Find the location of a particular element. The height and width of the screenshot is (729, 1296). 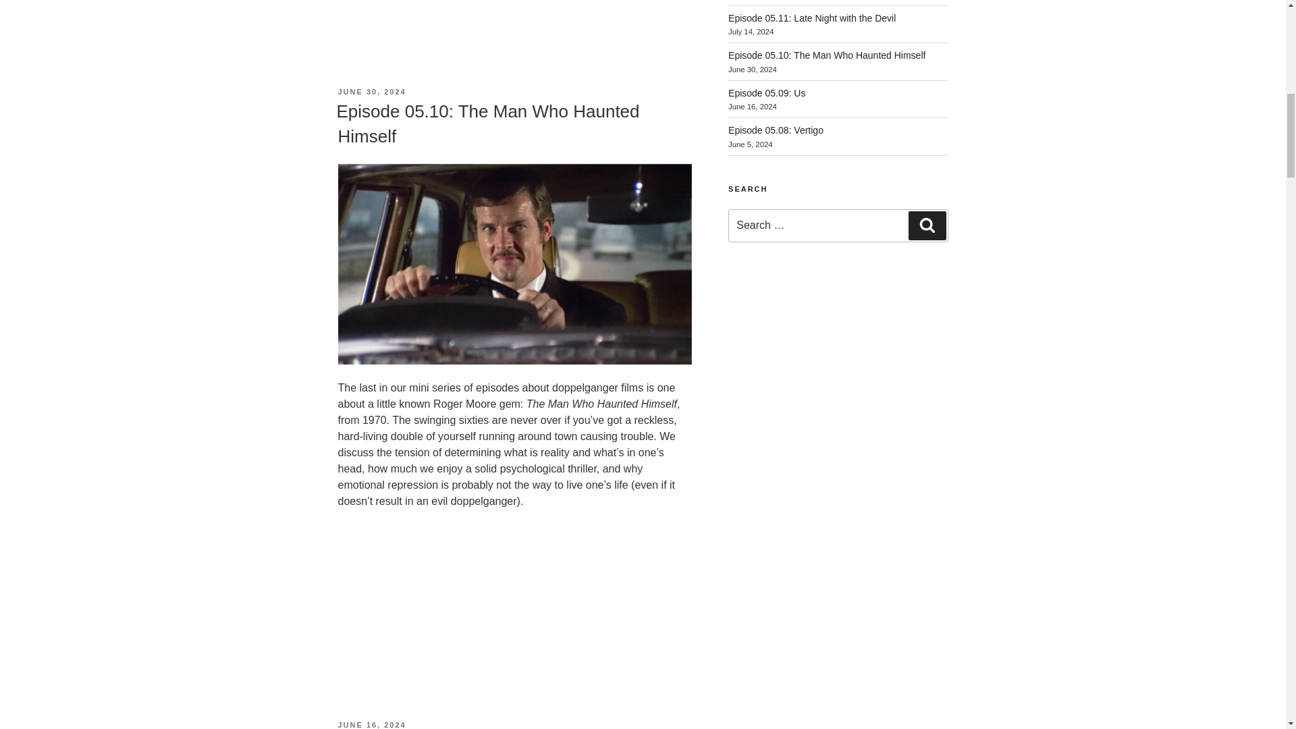

Embed Player is located at coordinates (514, 11).